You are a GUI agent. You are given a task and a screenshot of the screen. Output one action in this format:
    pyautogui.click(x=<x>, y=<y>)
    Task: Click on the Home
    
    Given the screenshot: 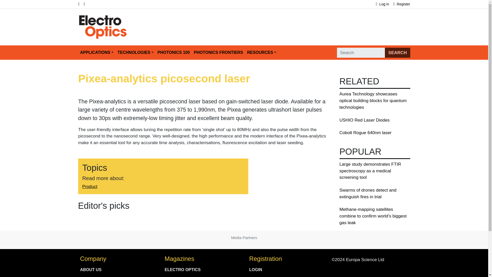 What is the action you would take?
    pyautogui.click(x=103, y=17)
    